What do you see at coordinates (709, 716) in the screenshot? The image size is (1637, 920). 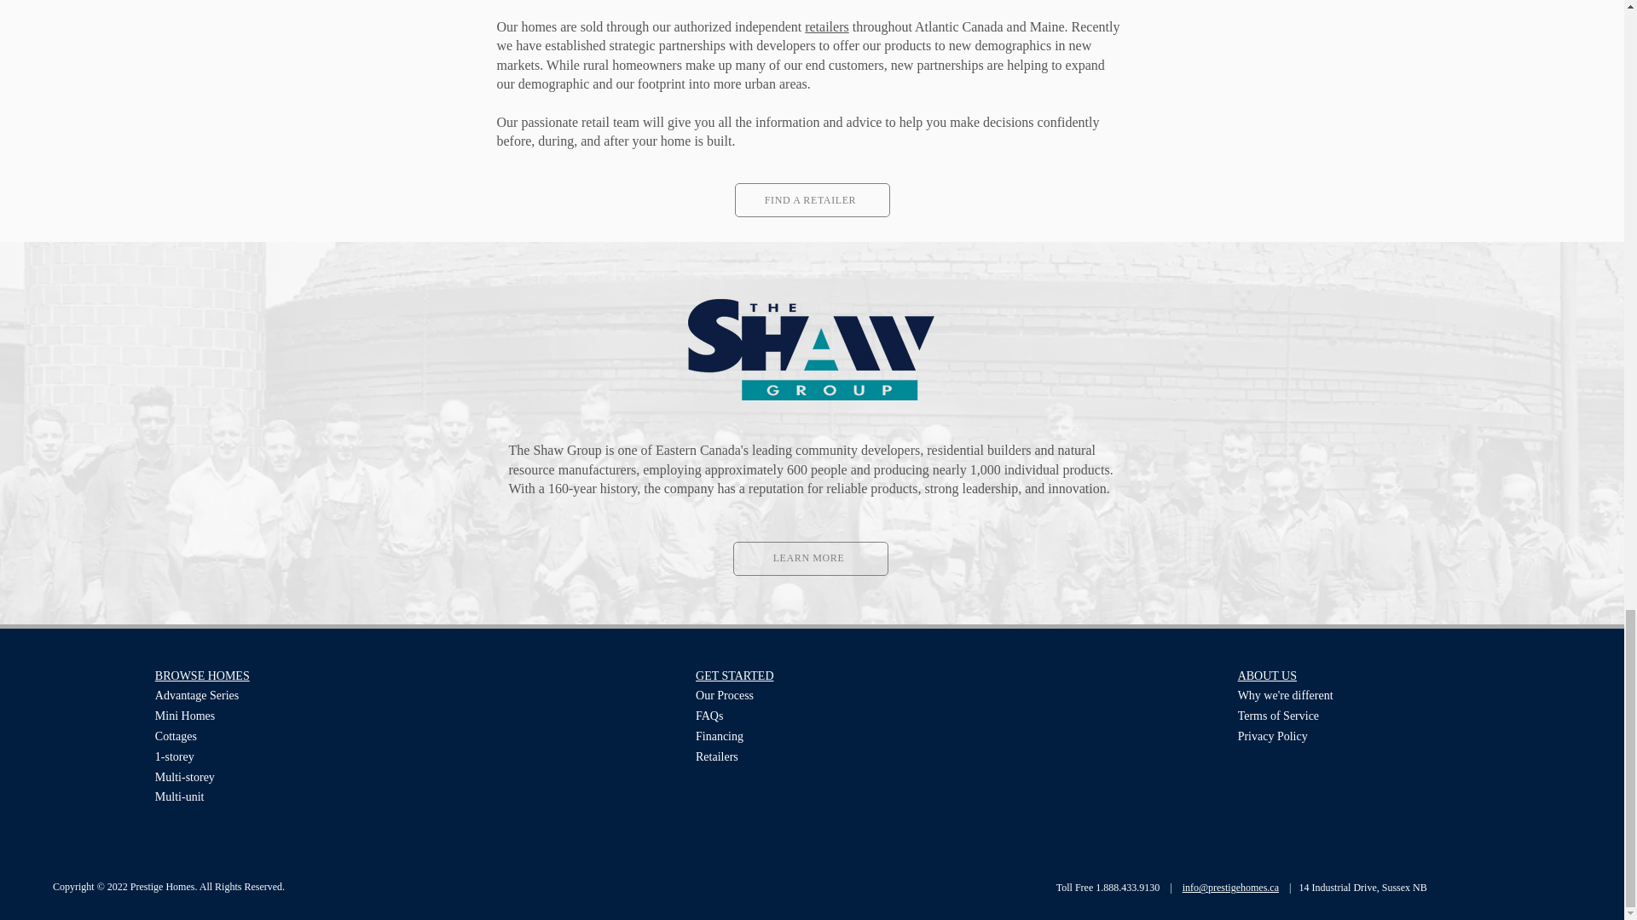 I see `FAQs` at bounding box center [709, 716].